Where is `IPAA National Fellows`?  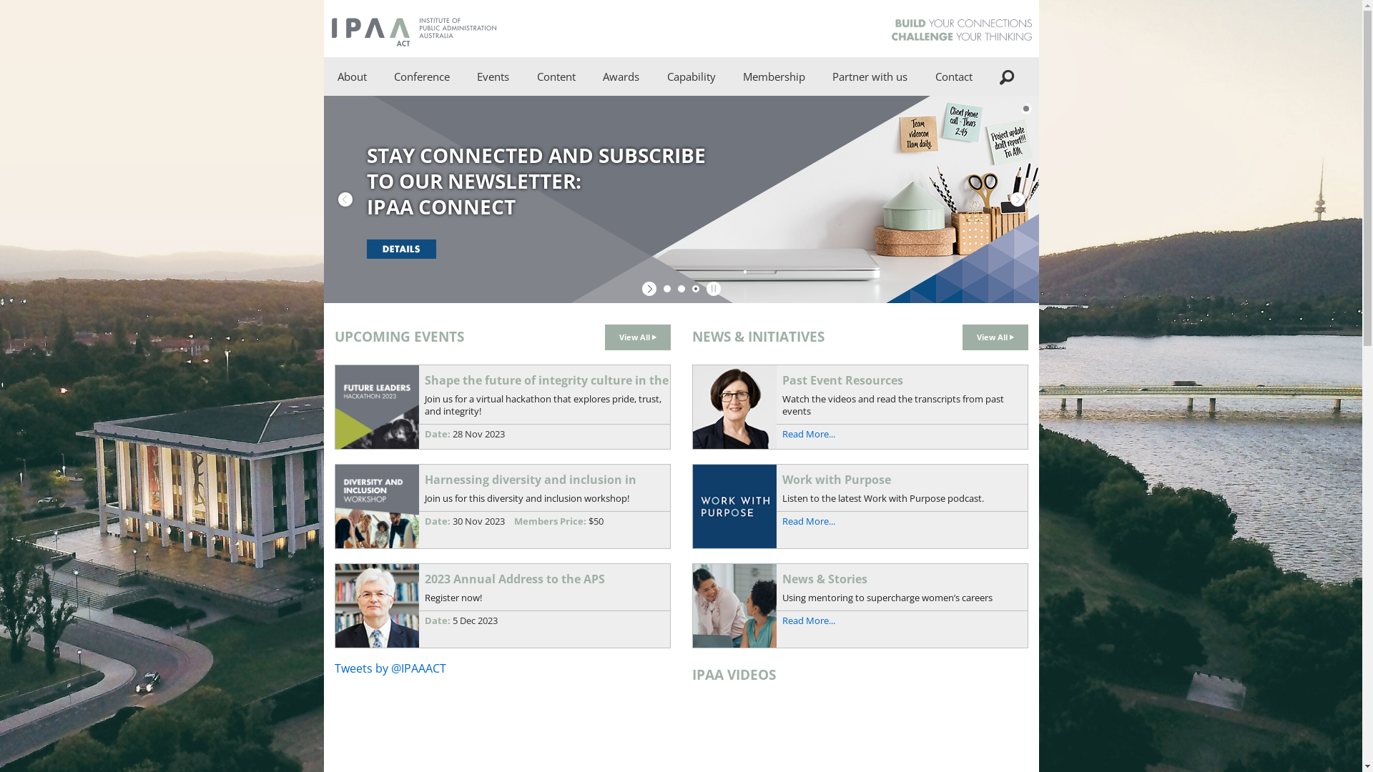
IPAA National Fellows is located at coordinates (689, 154).